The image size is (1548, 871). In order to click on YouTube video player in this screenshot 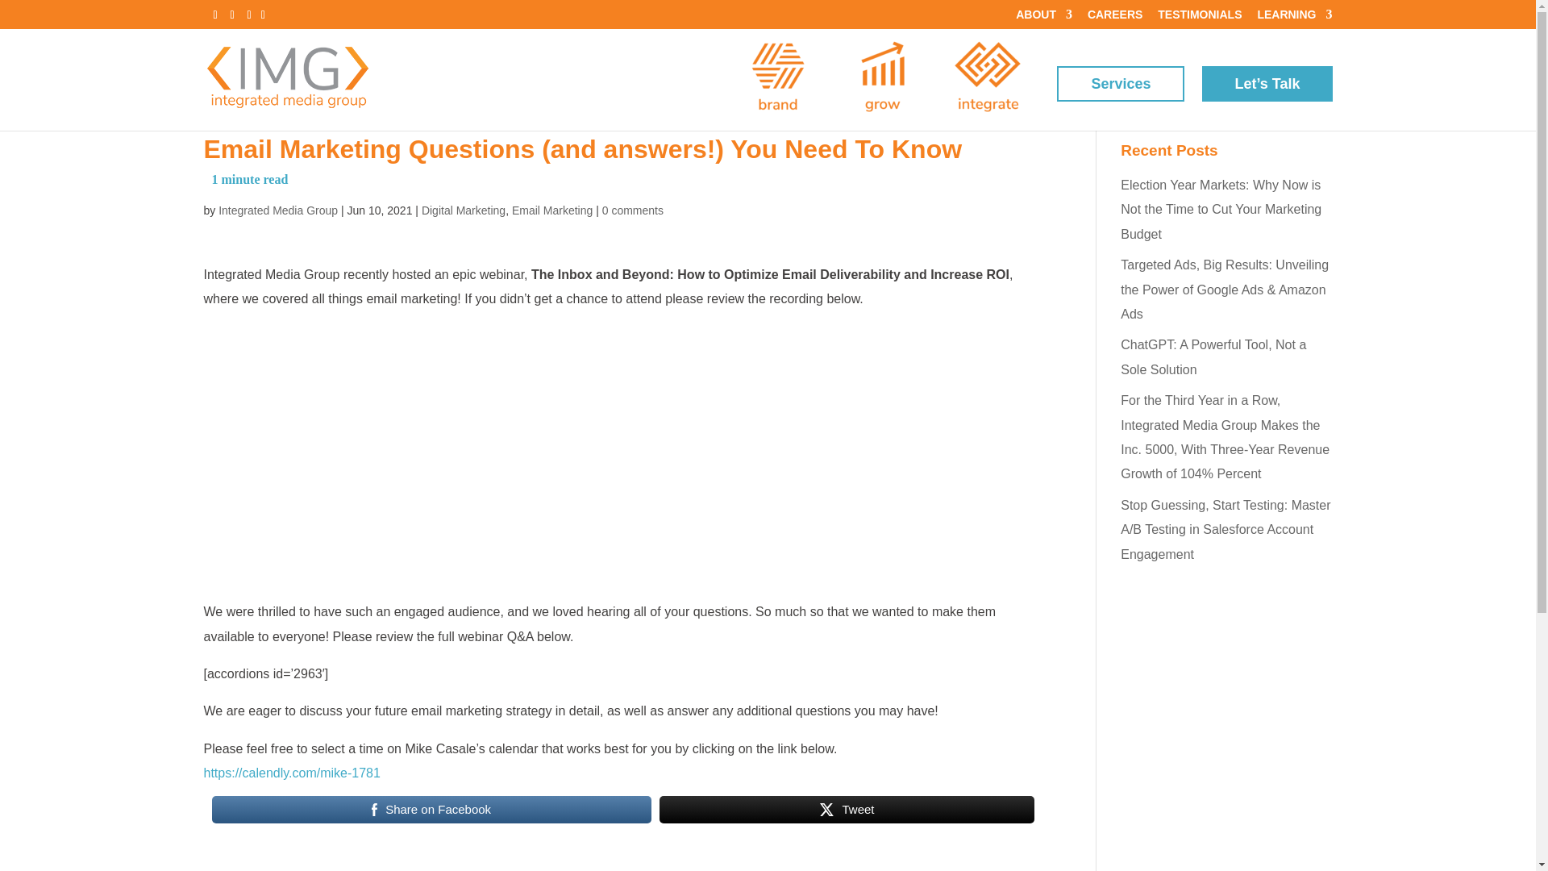, I will do `click(429, 452)`.